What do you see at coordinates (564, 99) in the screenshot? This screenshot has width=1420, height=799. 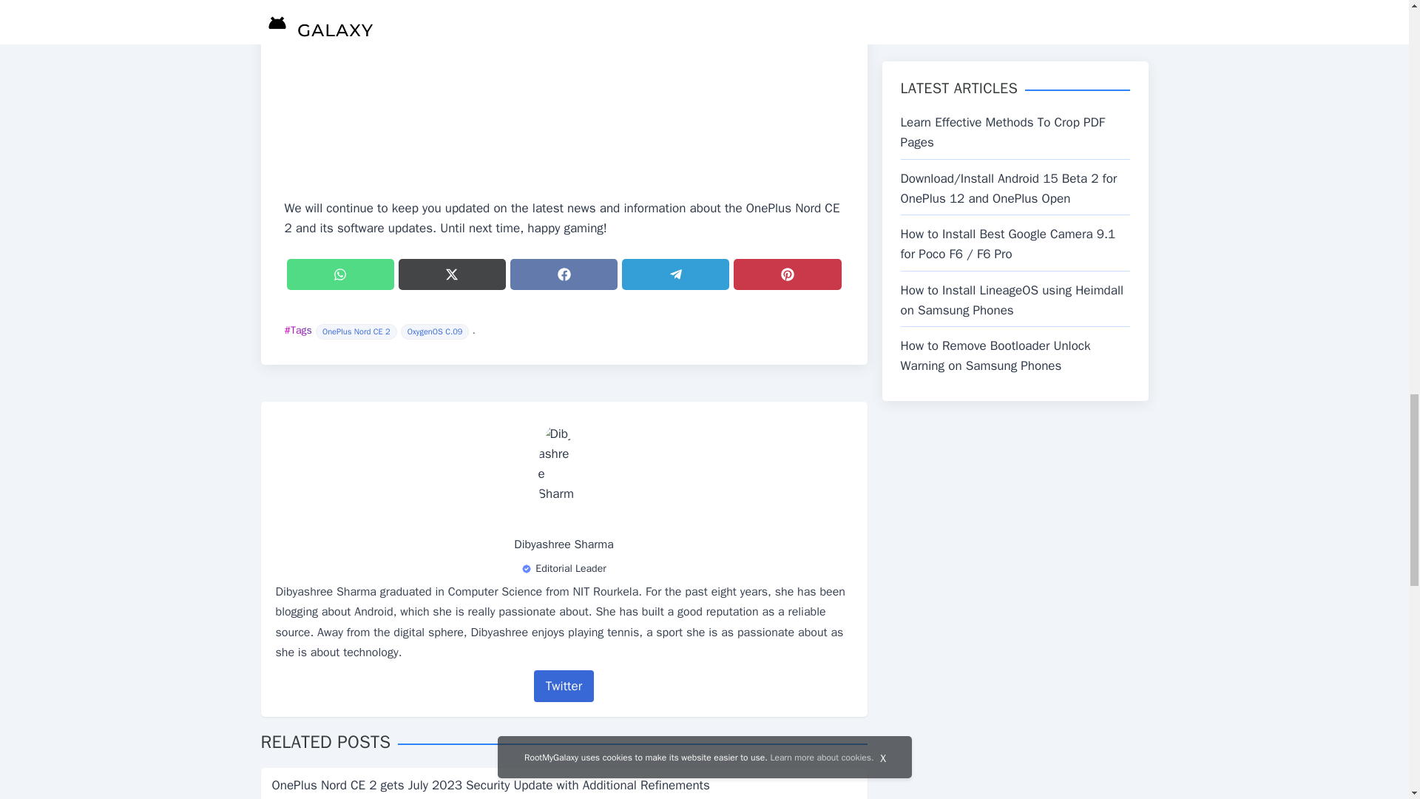 I see `Advertisement` at bounding box center [564, 99].